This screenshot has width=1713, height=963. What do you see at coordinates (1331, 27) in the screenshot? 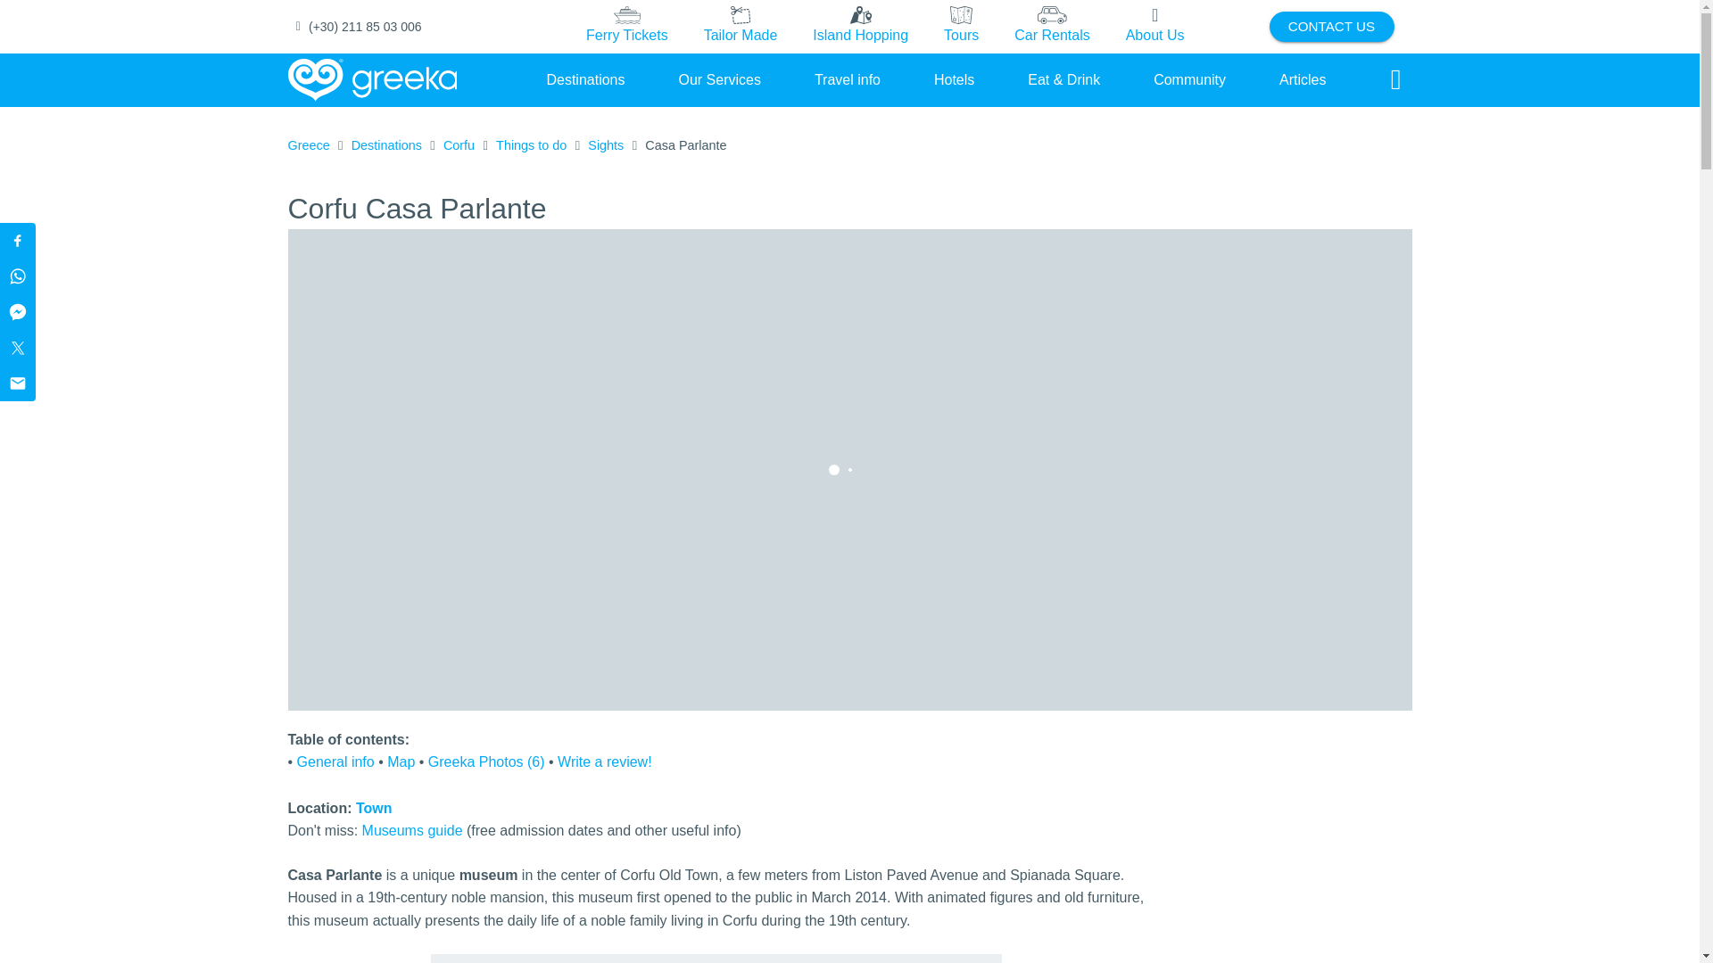
I see `CONTACT US` at bounding box center [1331, 27].